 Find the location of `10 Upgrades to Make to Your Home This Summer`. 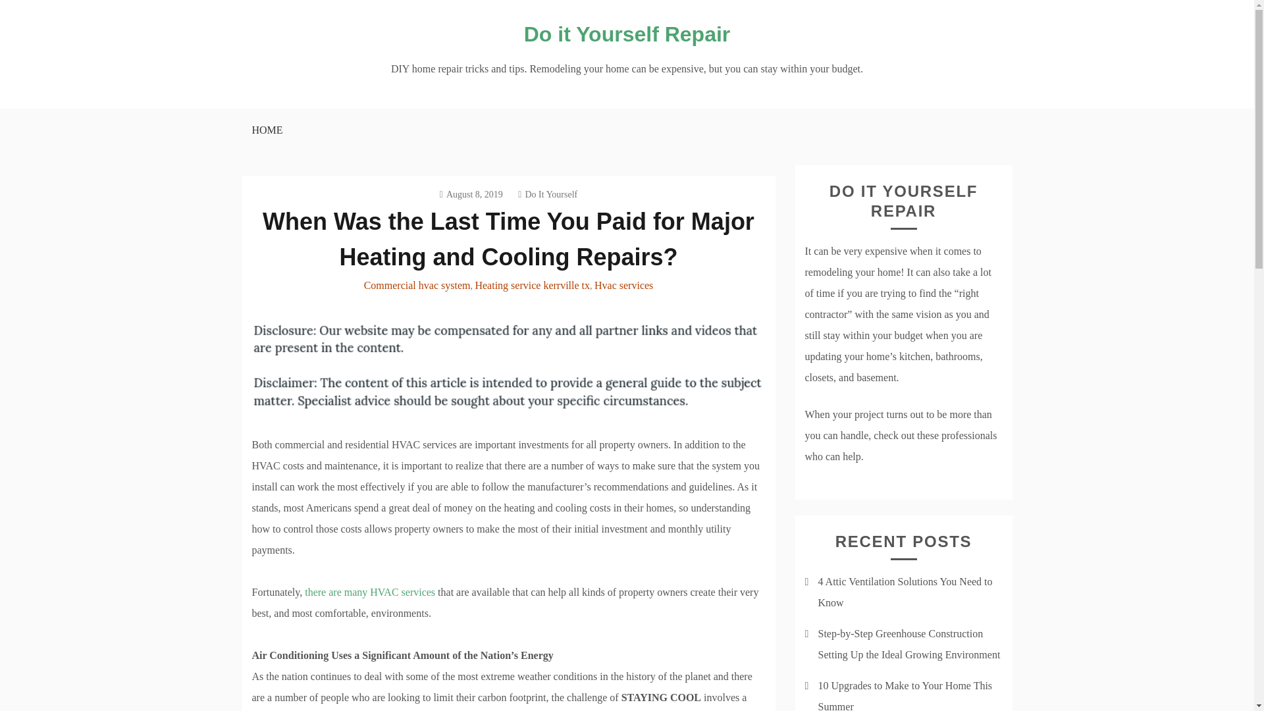

10 Upgrades to Make to Your Home This Summer is located at coordinates (905, 695).